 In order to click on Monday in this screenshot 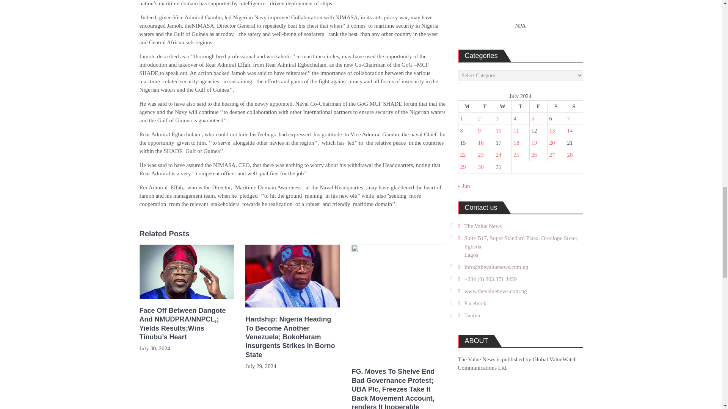, I will do `click(467, 107)`.